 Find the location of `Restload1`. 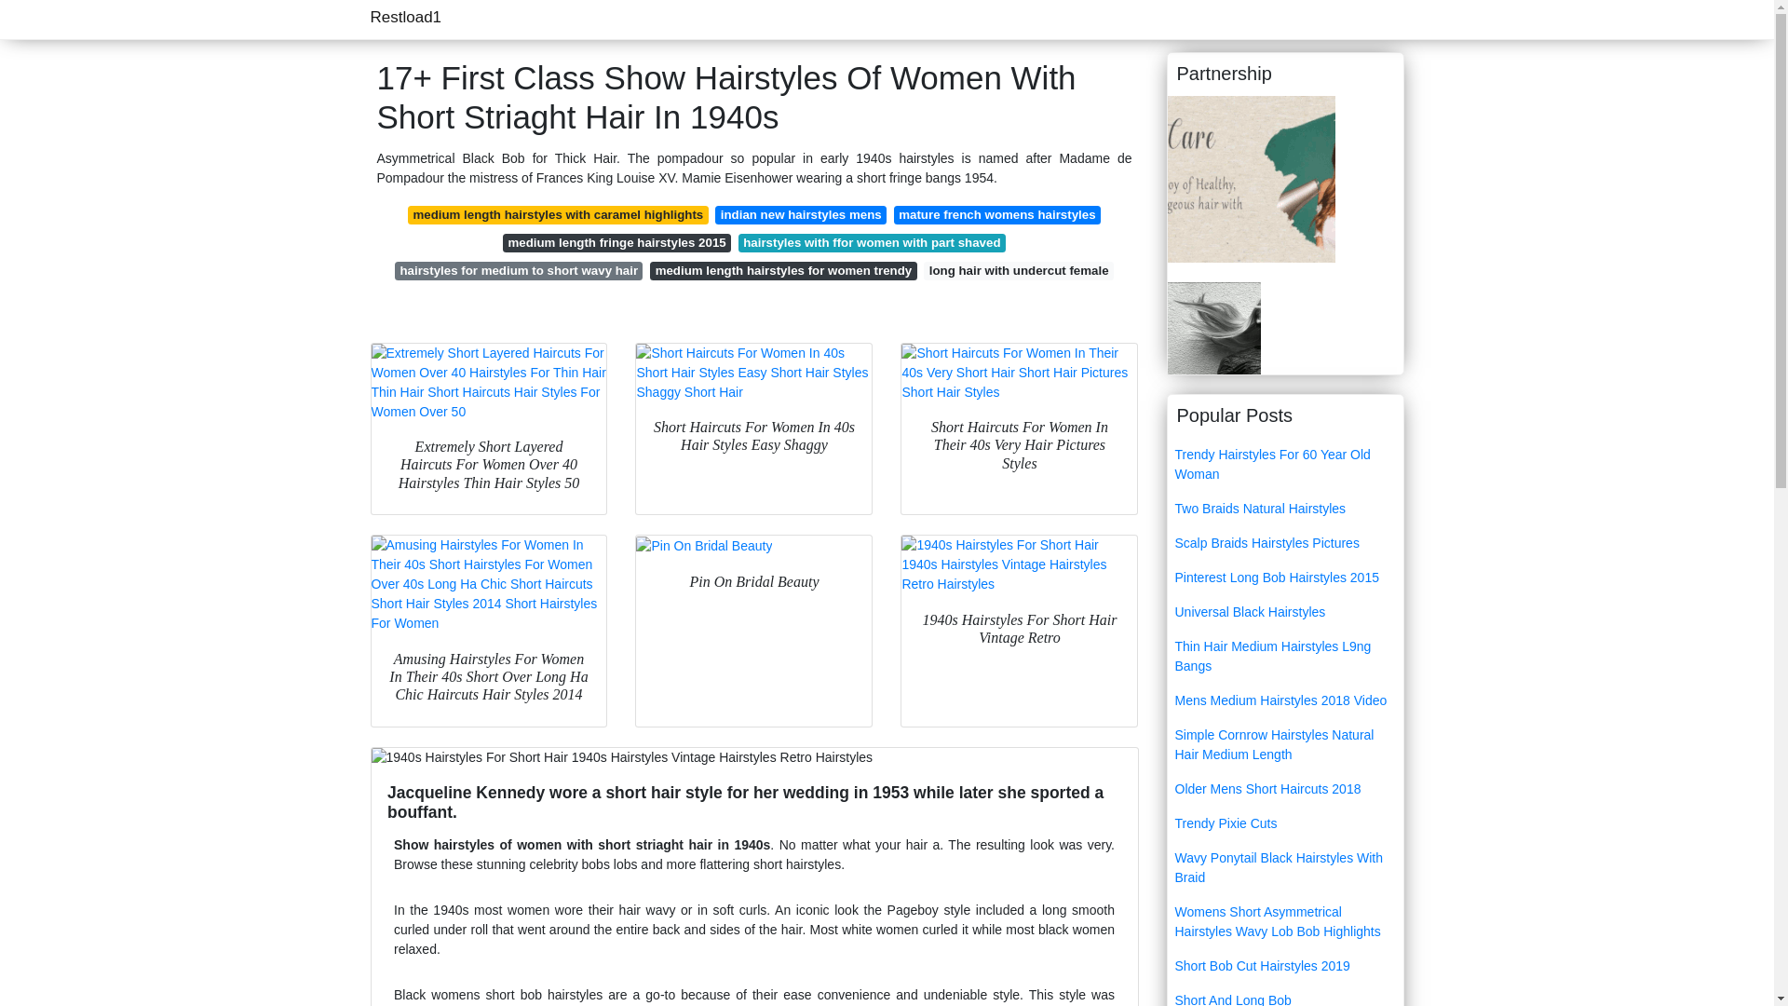

Restload1 is located at coordinates (406, 17).